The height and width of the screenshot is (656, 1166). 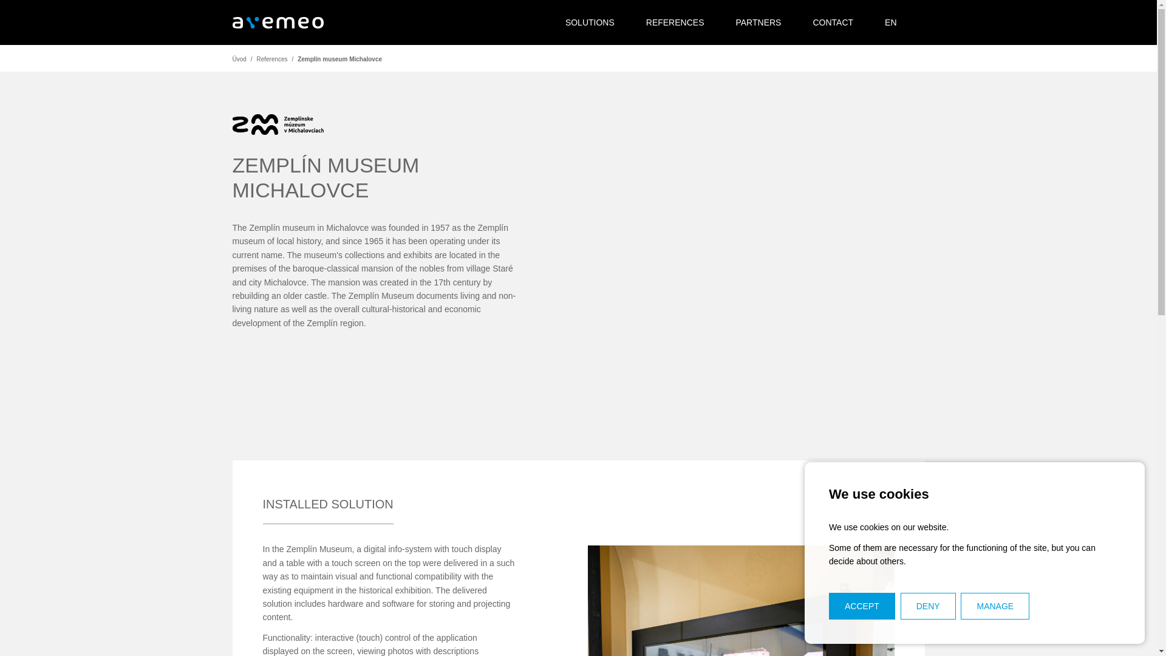 What do you see at coordinates (675, 22) in the screenshot?
I see `REFERENCES` at bounding box center [675, 22].